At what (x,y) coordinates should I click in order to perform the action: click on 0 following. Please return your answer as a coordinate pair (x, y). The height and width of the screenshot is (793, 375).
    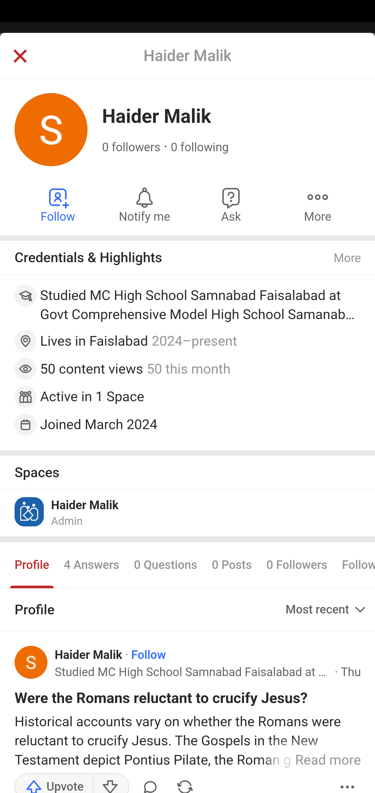
    Looking at the image, I should click on (200, 147).